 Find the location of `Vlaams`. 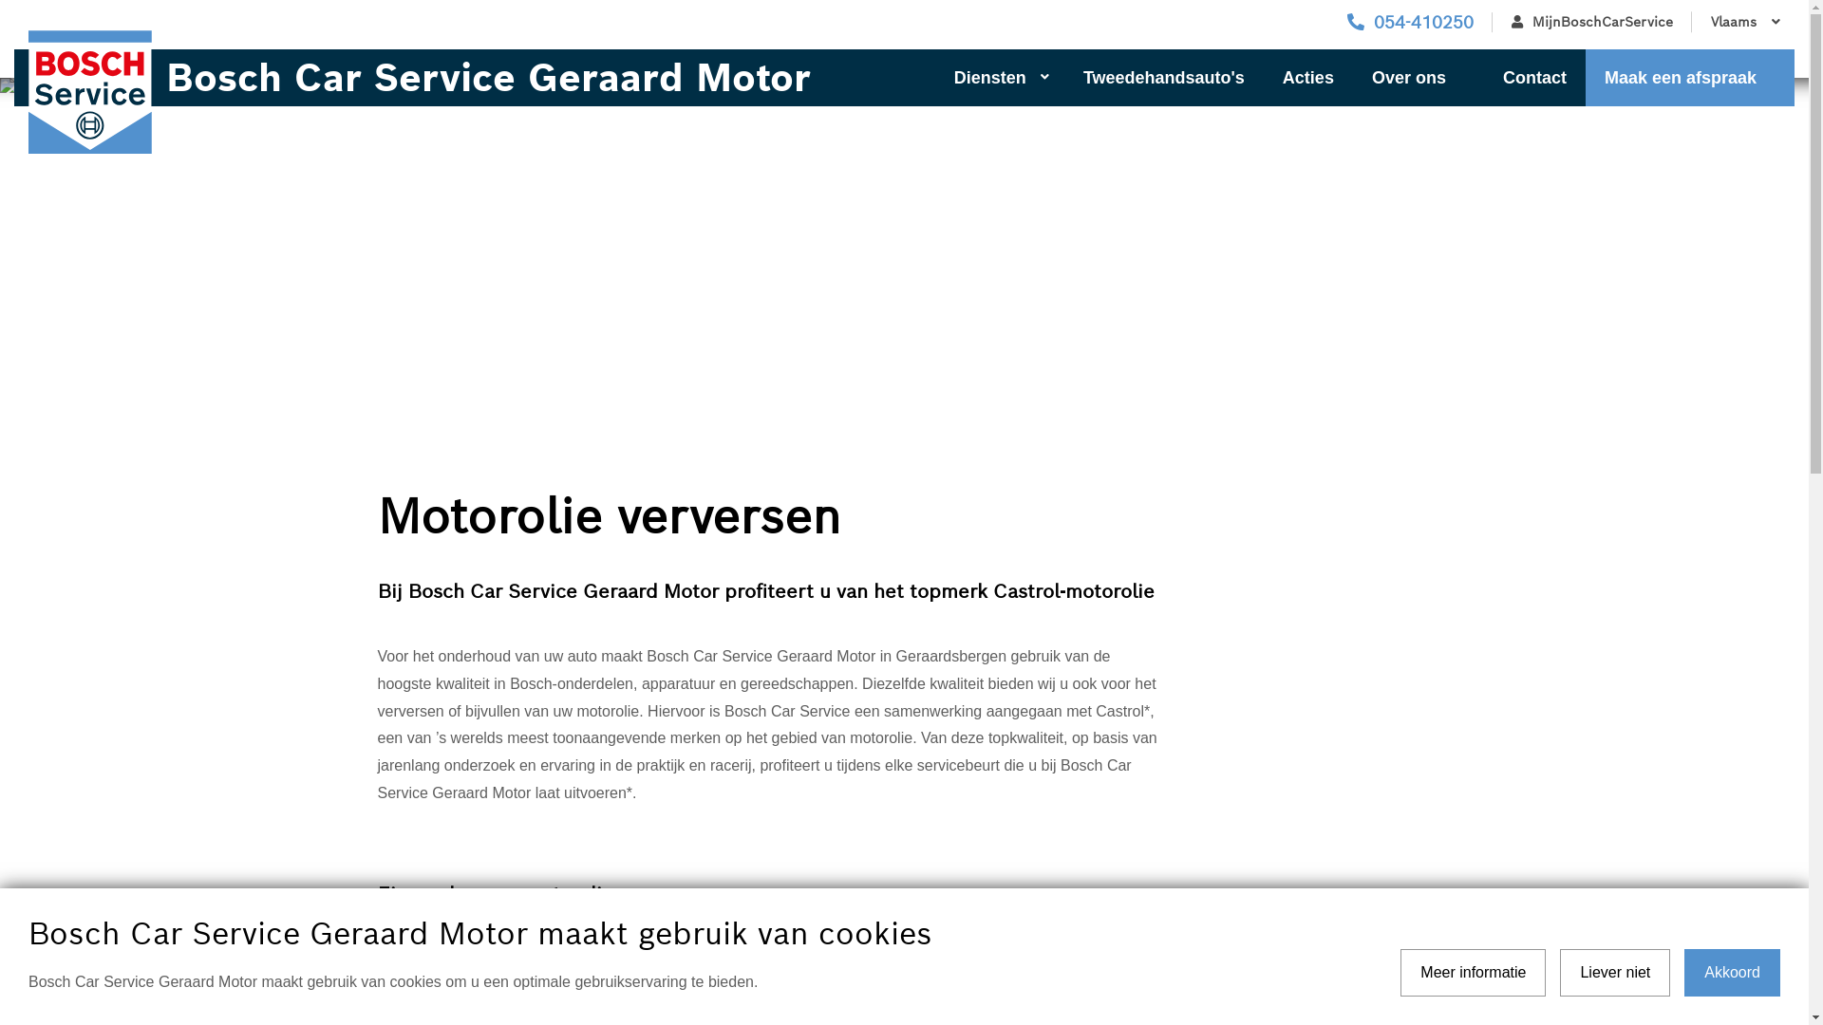

Vlaams is located at coordinates (1743, 23).